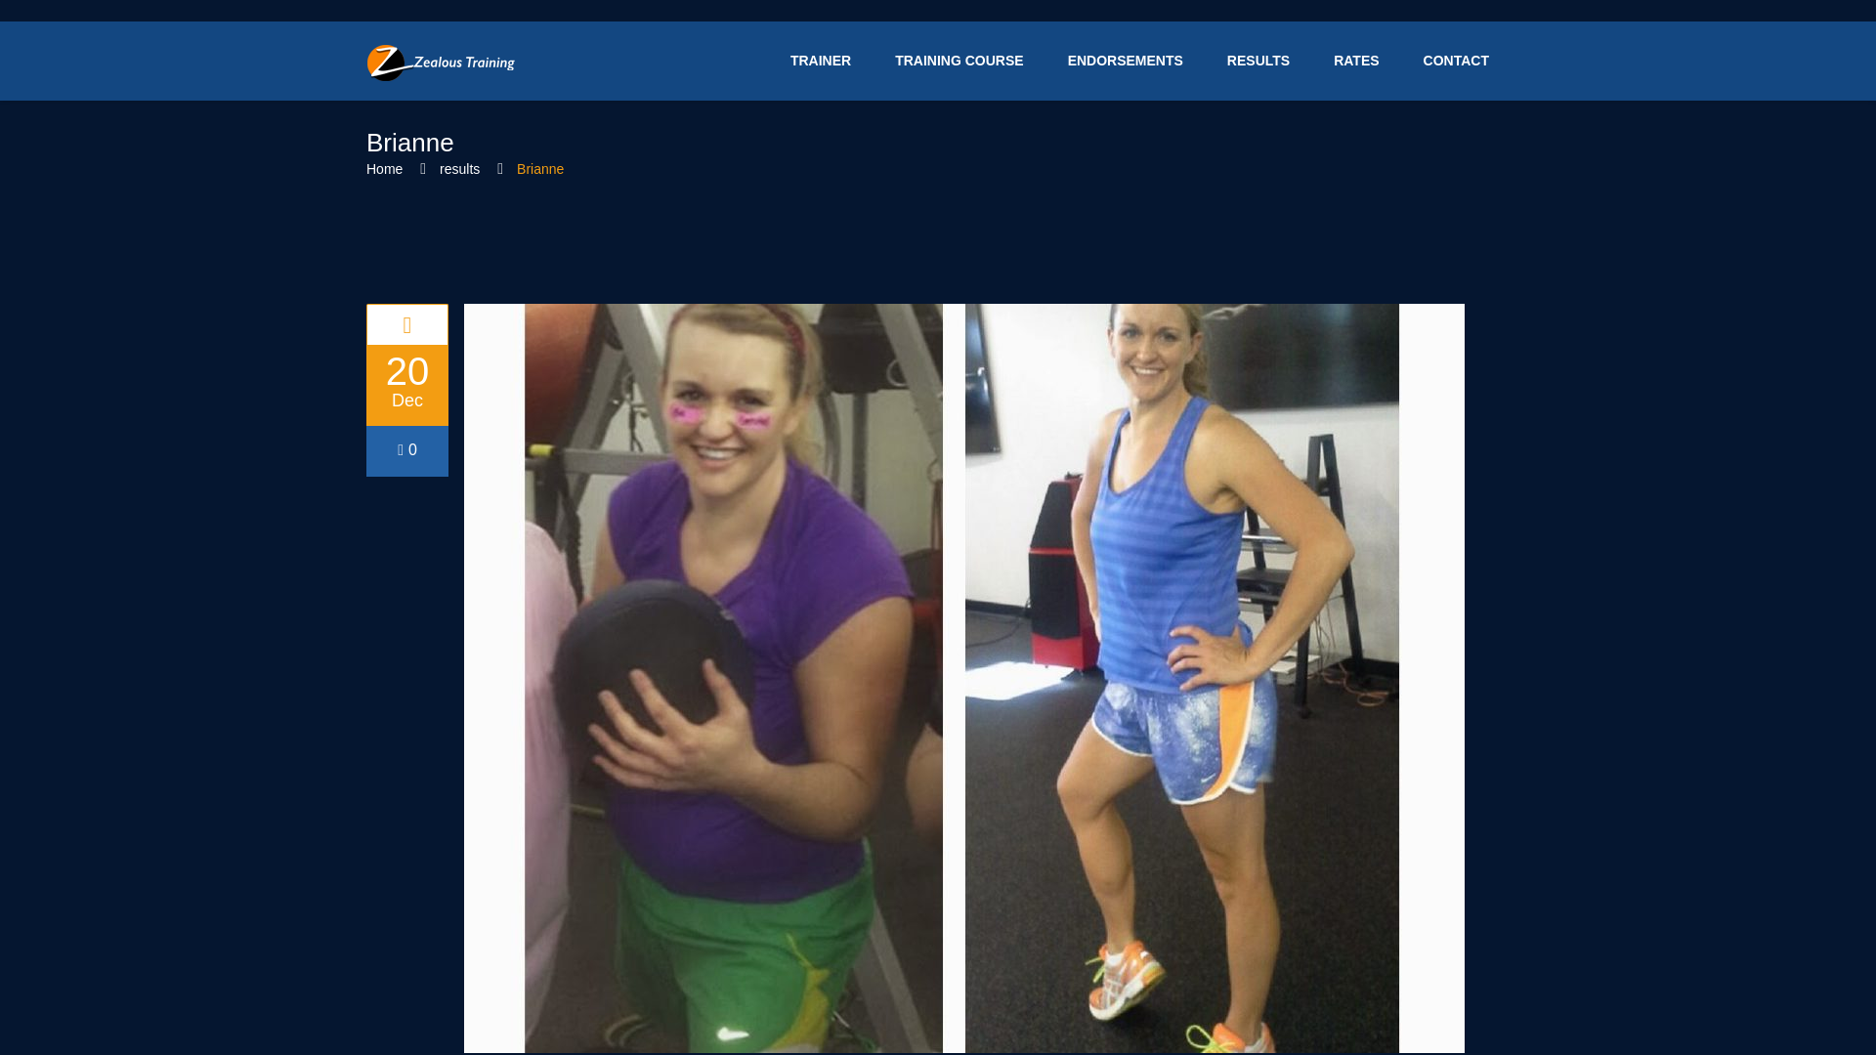 This screenshot has width=1876, height=1055. What do you see at coordinates (1356, 61) in the screenshot?
I see `RATES` at bounding box center [1356, 61].